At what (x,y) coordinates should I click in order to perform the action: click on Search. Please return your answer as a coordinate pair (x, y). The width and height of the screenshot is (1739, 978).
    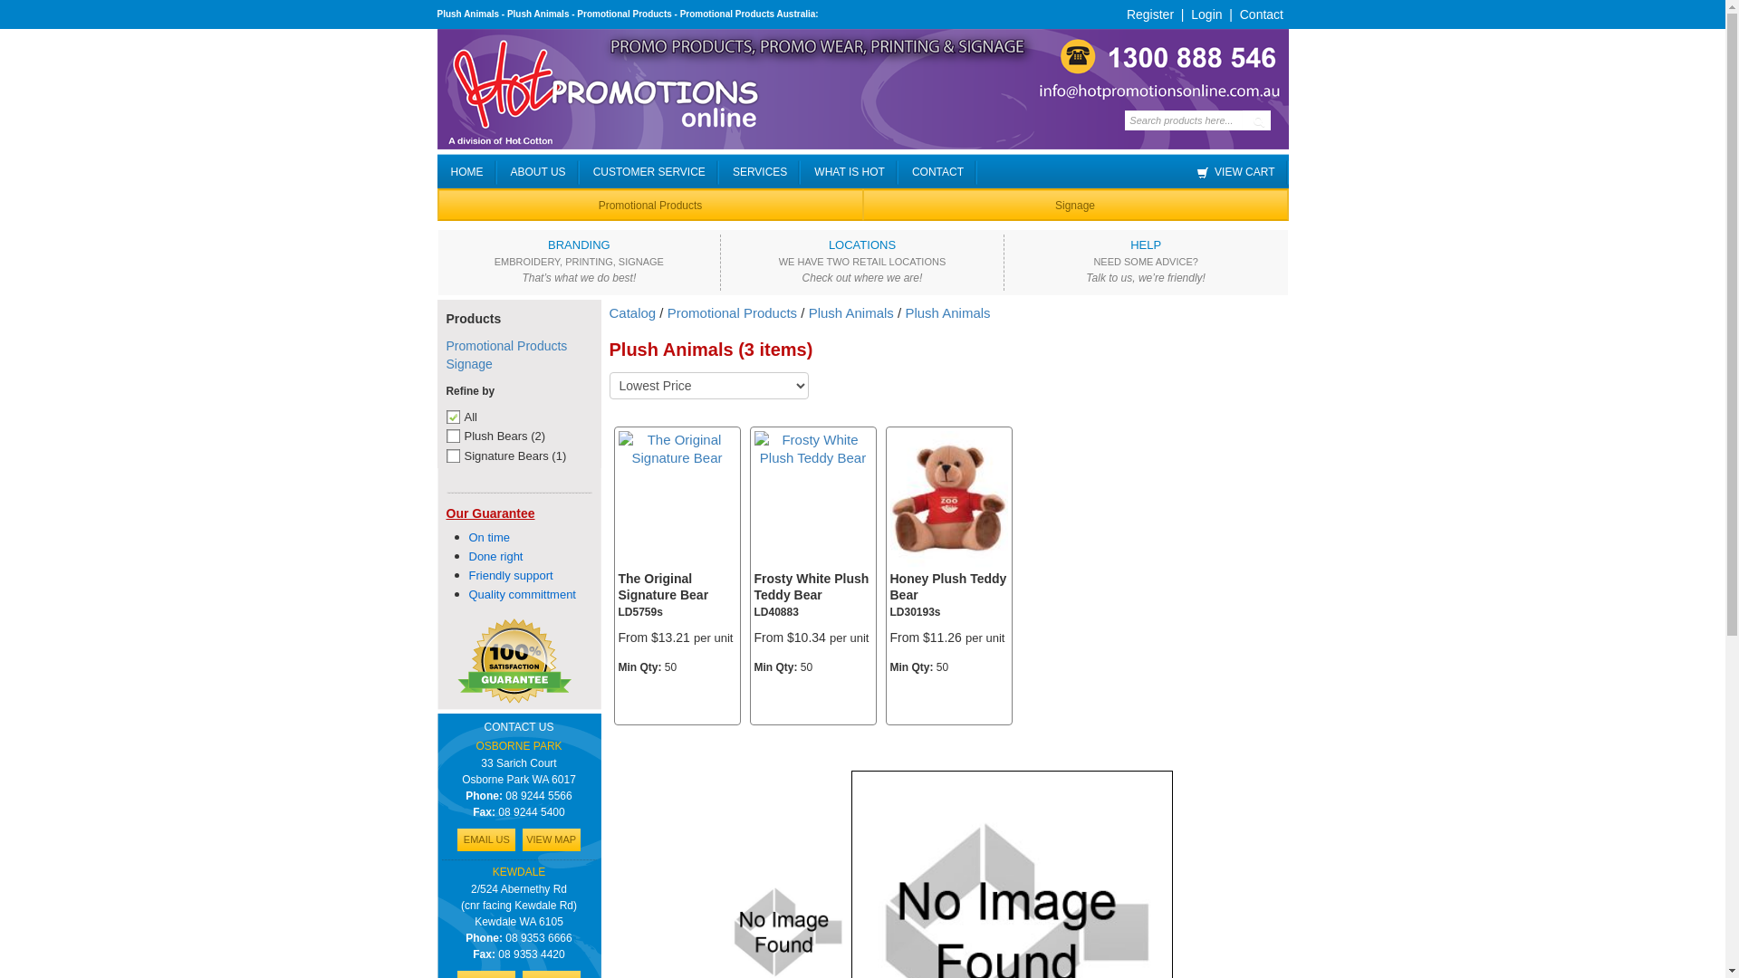
    Looking at the image, I should click on (32, 14).